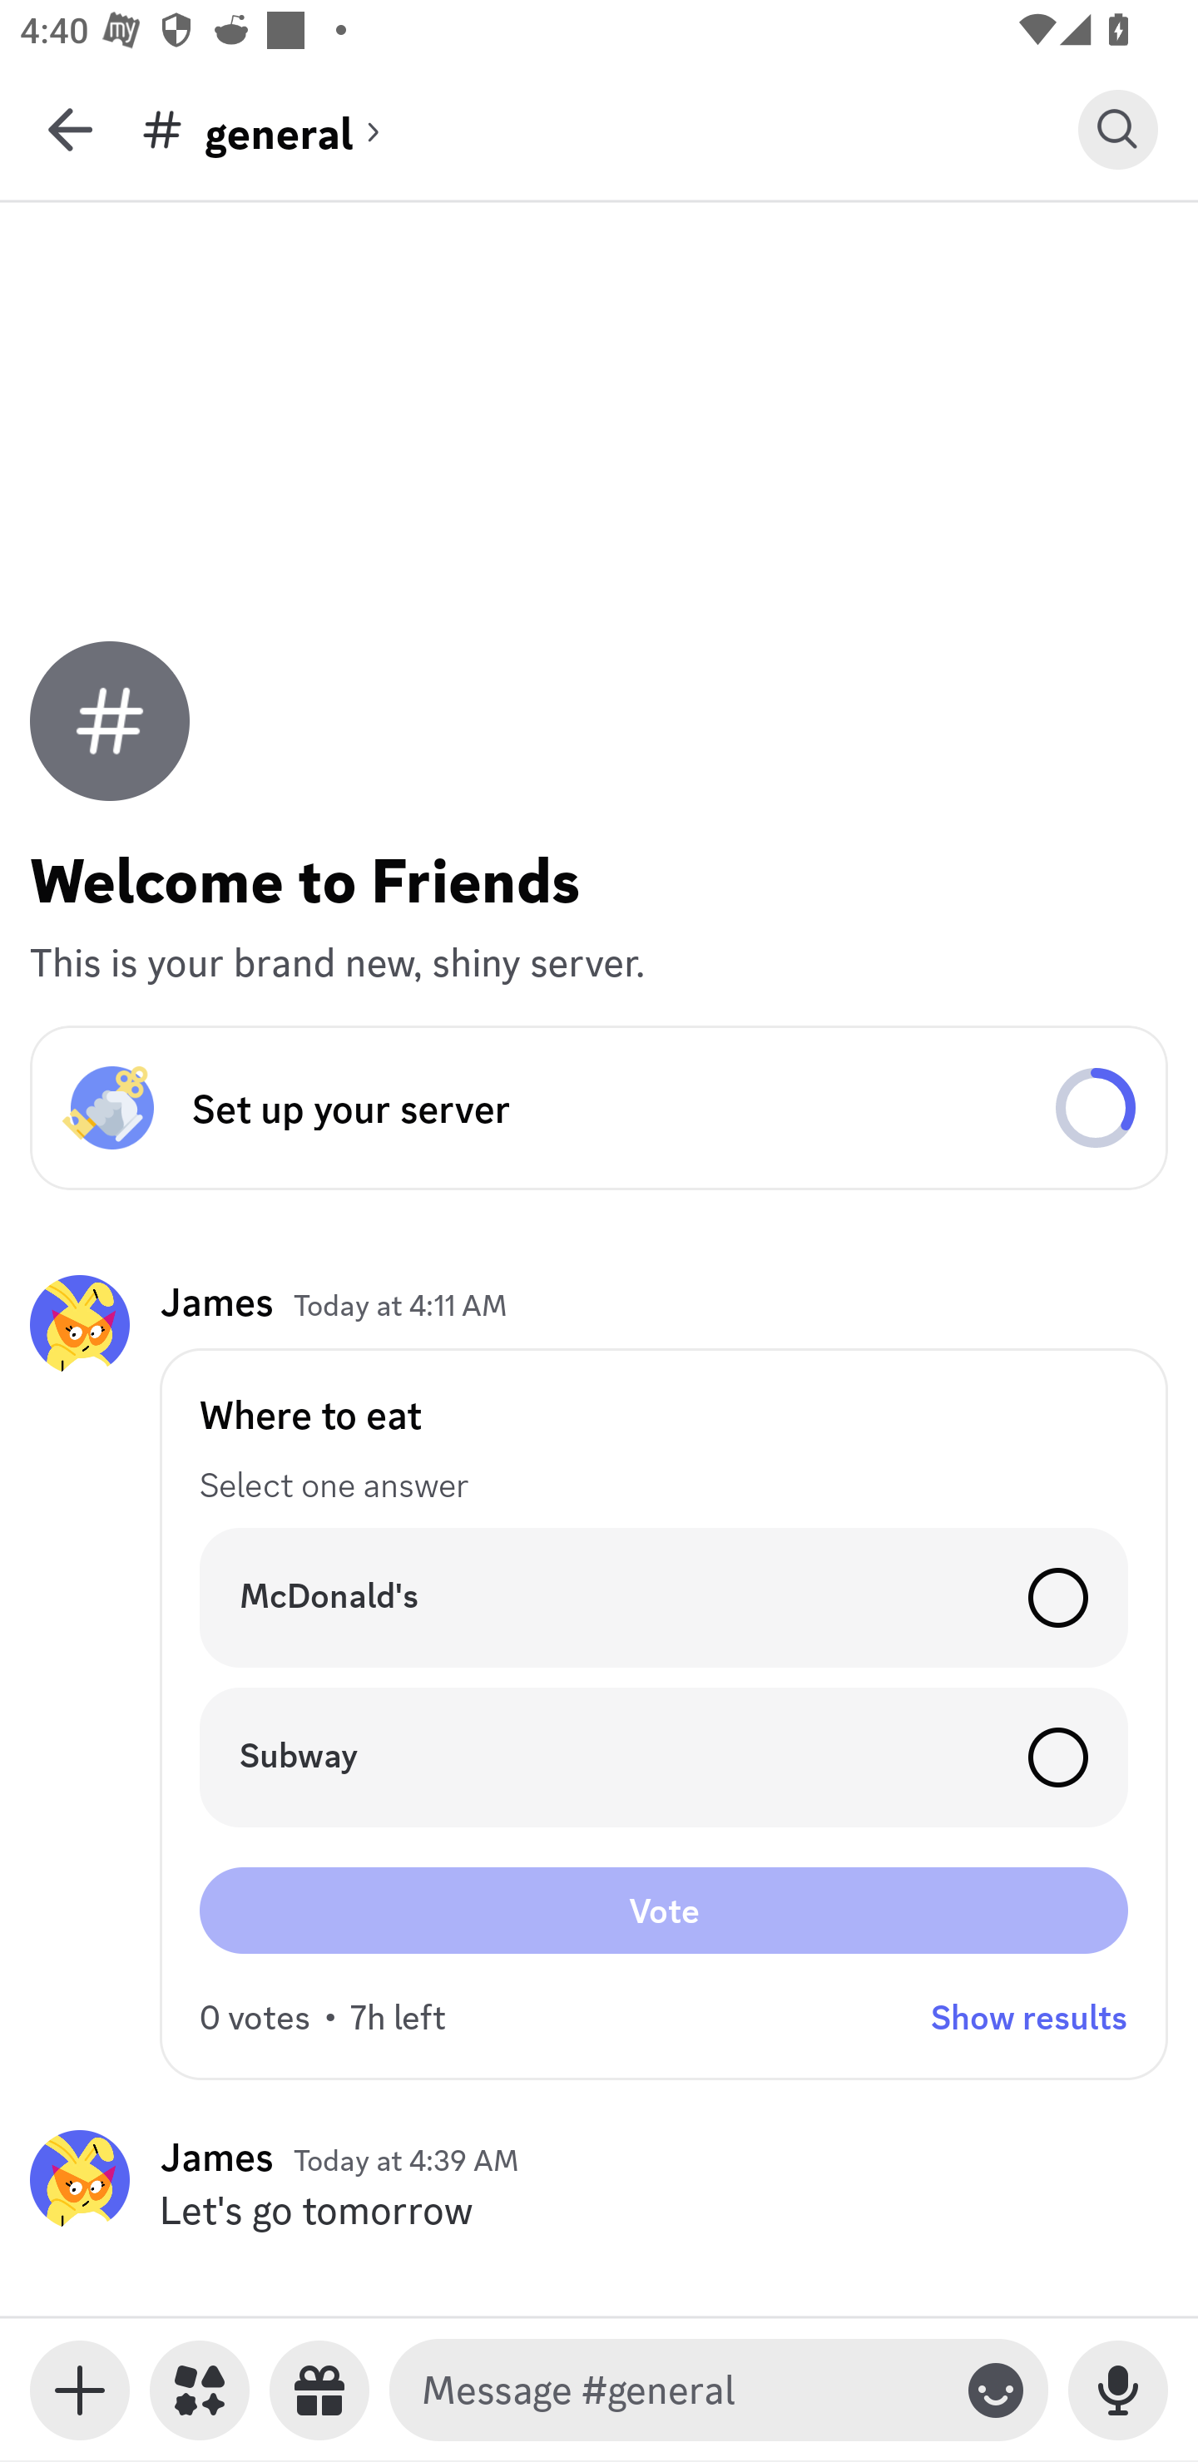 Image resolution: width=1198 pixels, height=2462 pixels. What do you see at coordinates (664, 1597) in the screenshot?
I see `McDonald's` at bounding box center [664, 1597].